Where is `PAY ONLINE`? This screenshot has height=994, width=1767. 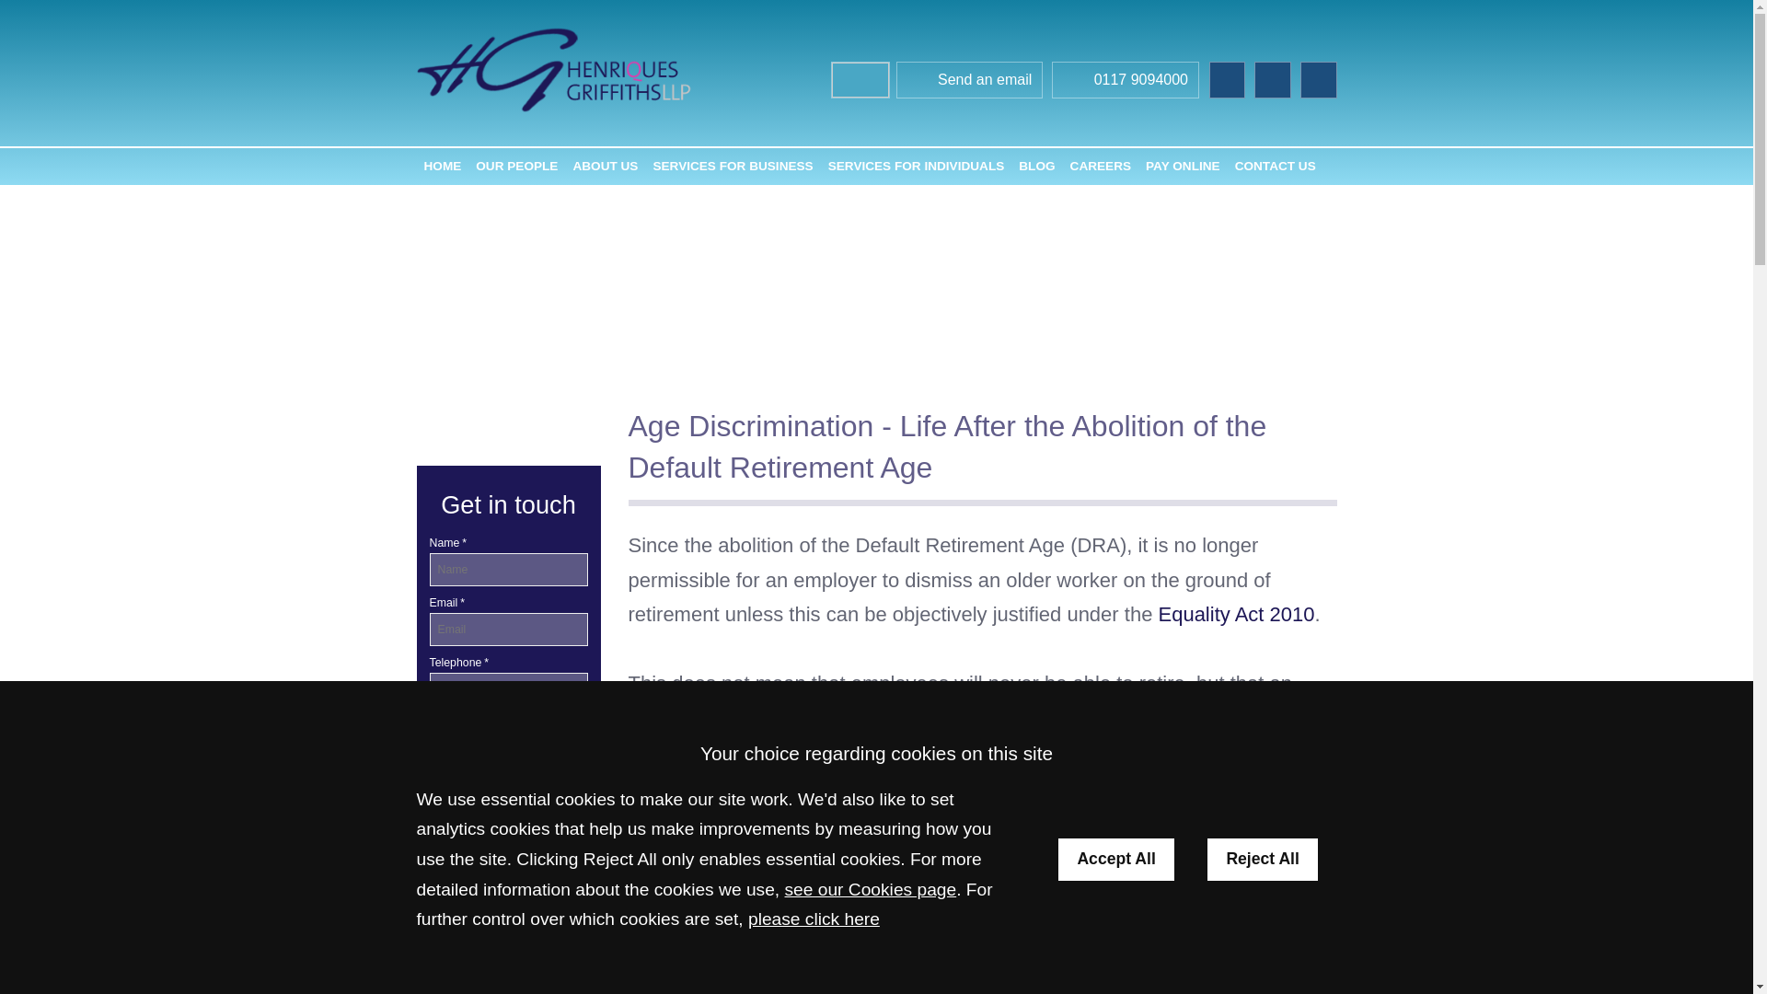 PAY ONLINE is located at coordinates (1183, 166).